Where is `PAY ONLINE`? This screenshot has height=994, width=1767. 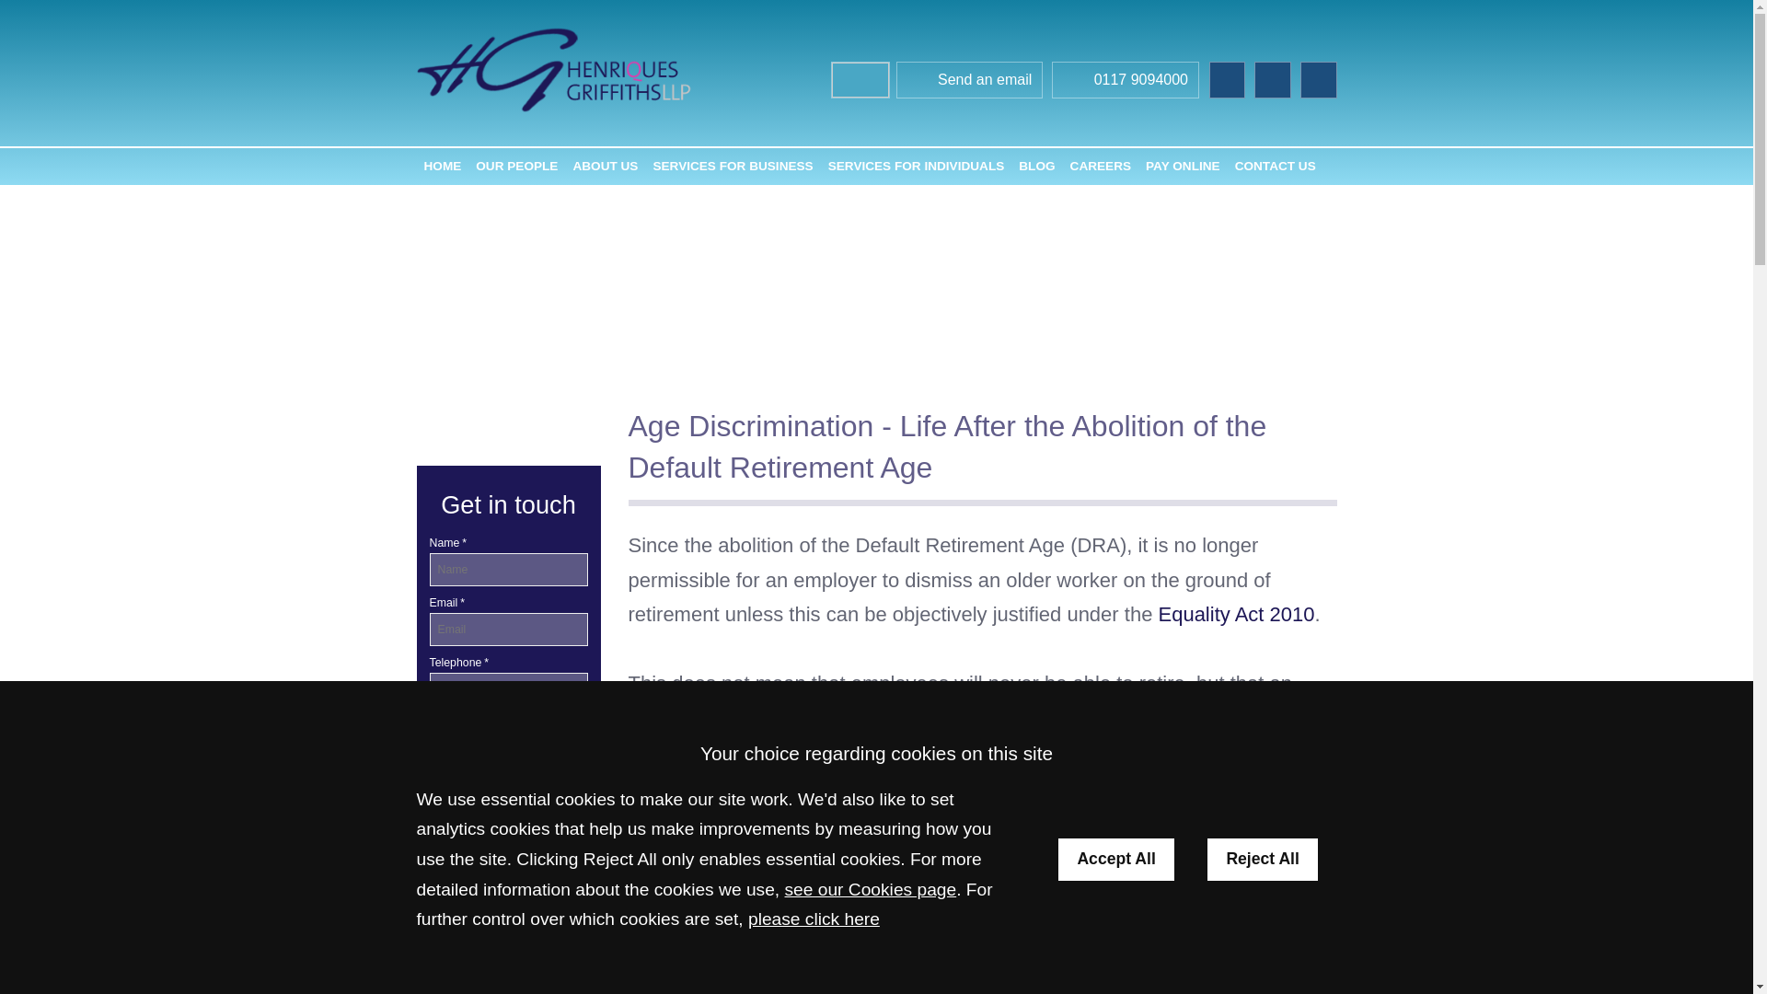 PAY ONLINE is located at coordinates (1183, 166).